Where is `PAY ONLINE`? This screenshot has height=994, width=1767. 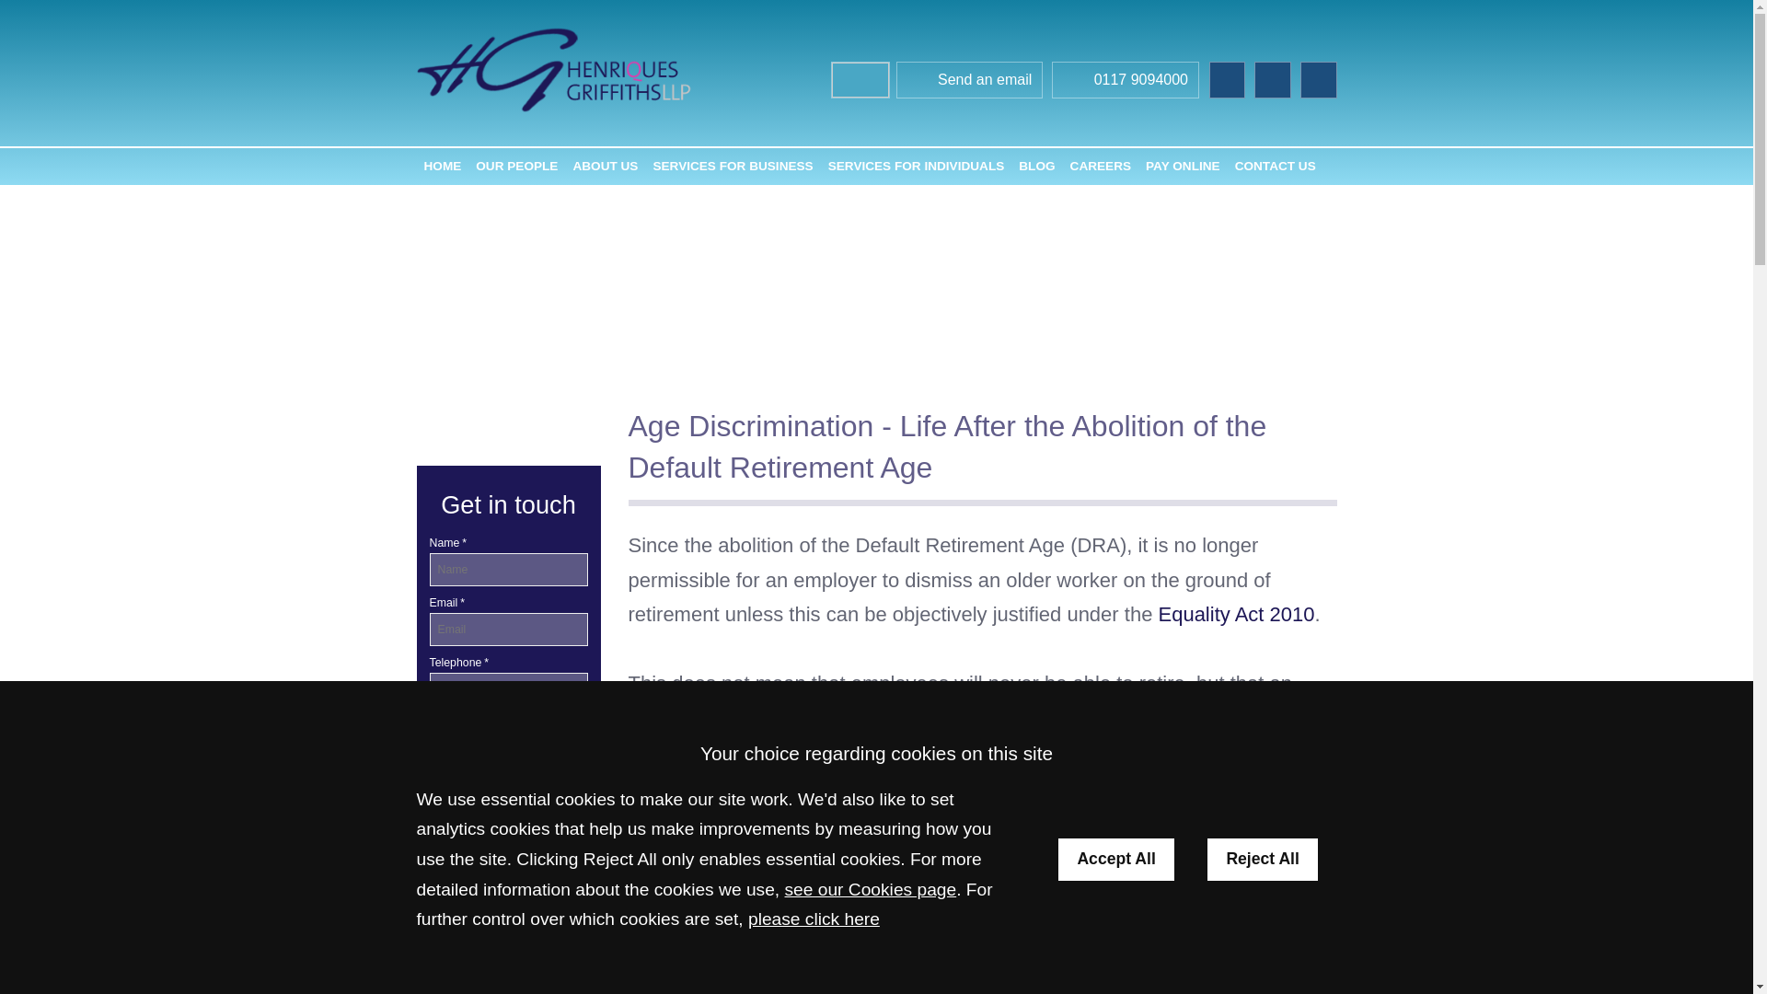 PAY ONLINE is located at coordinates (1183, 166).